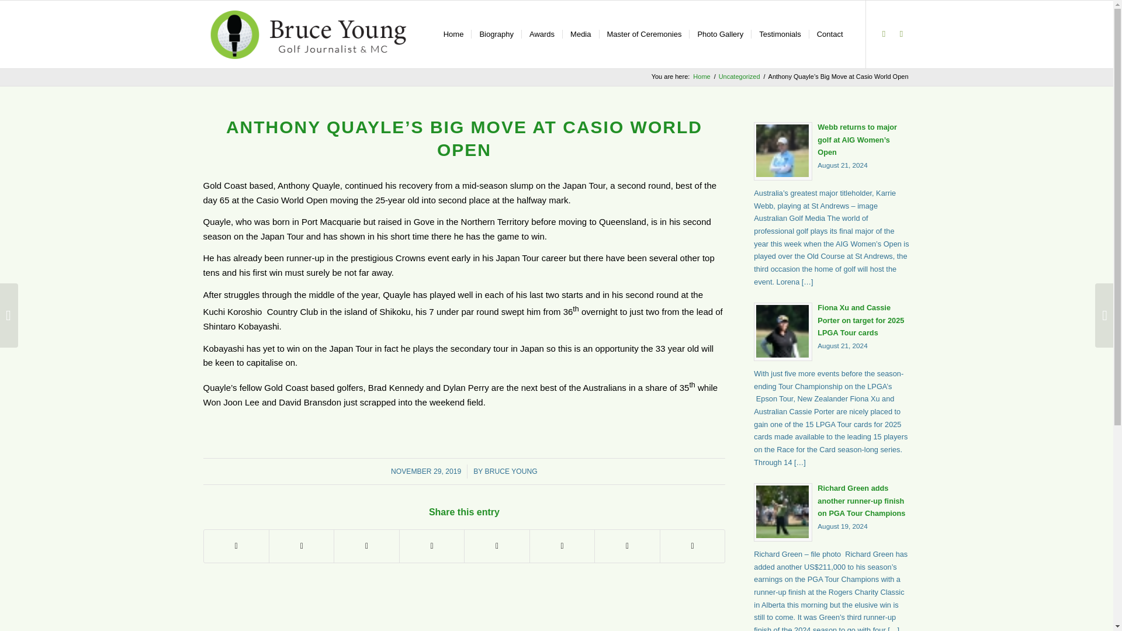 Image resolution: width=1122 pixels, height=631 pixels. Describe the element at coordinates (884, 34) in the screenshot. I see `Youtube` at that location.